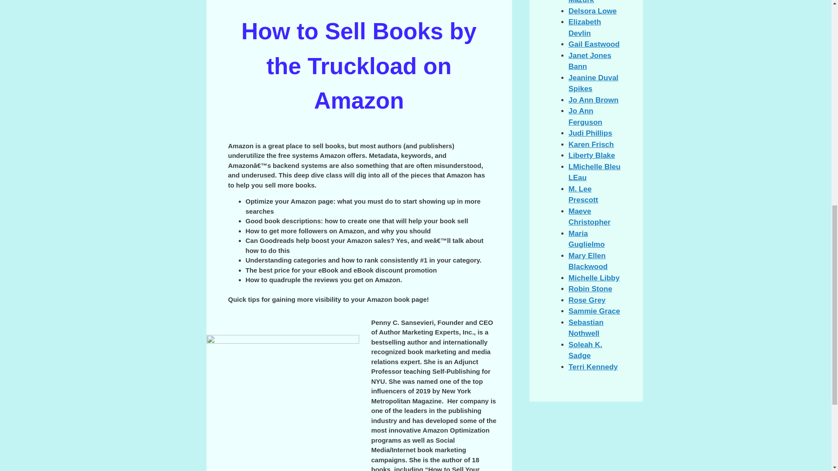  Describe the element at coordinates (593, 100) in the screenshot. I see `Jo Ann Brown` at that location.